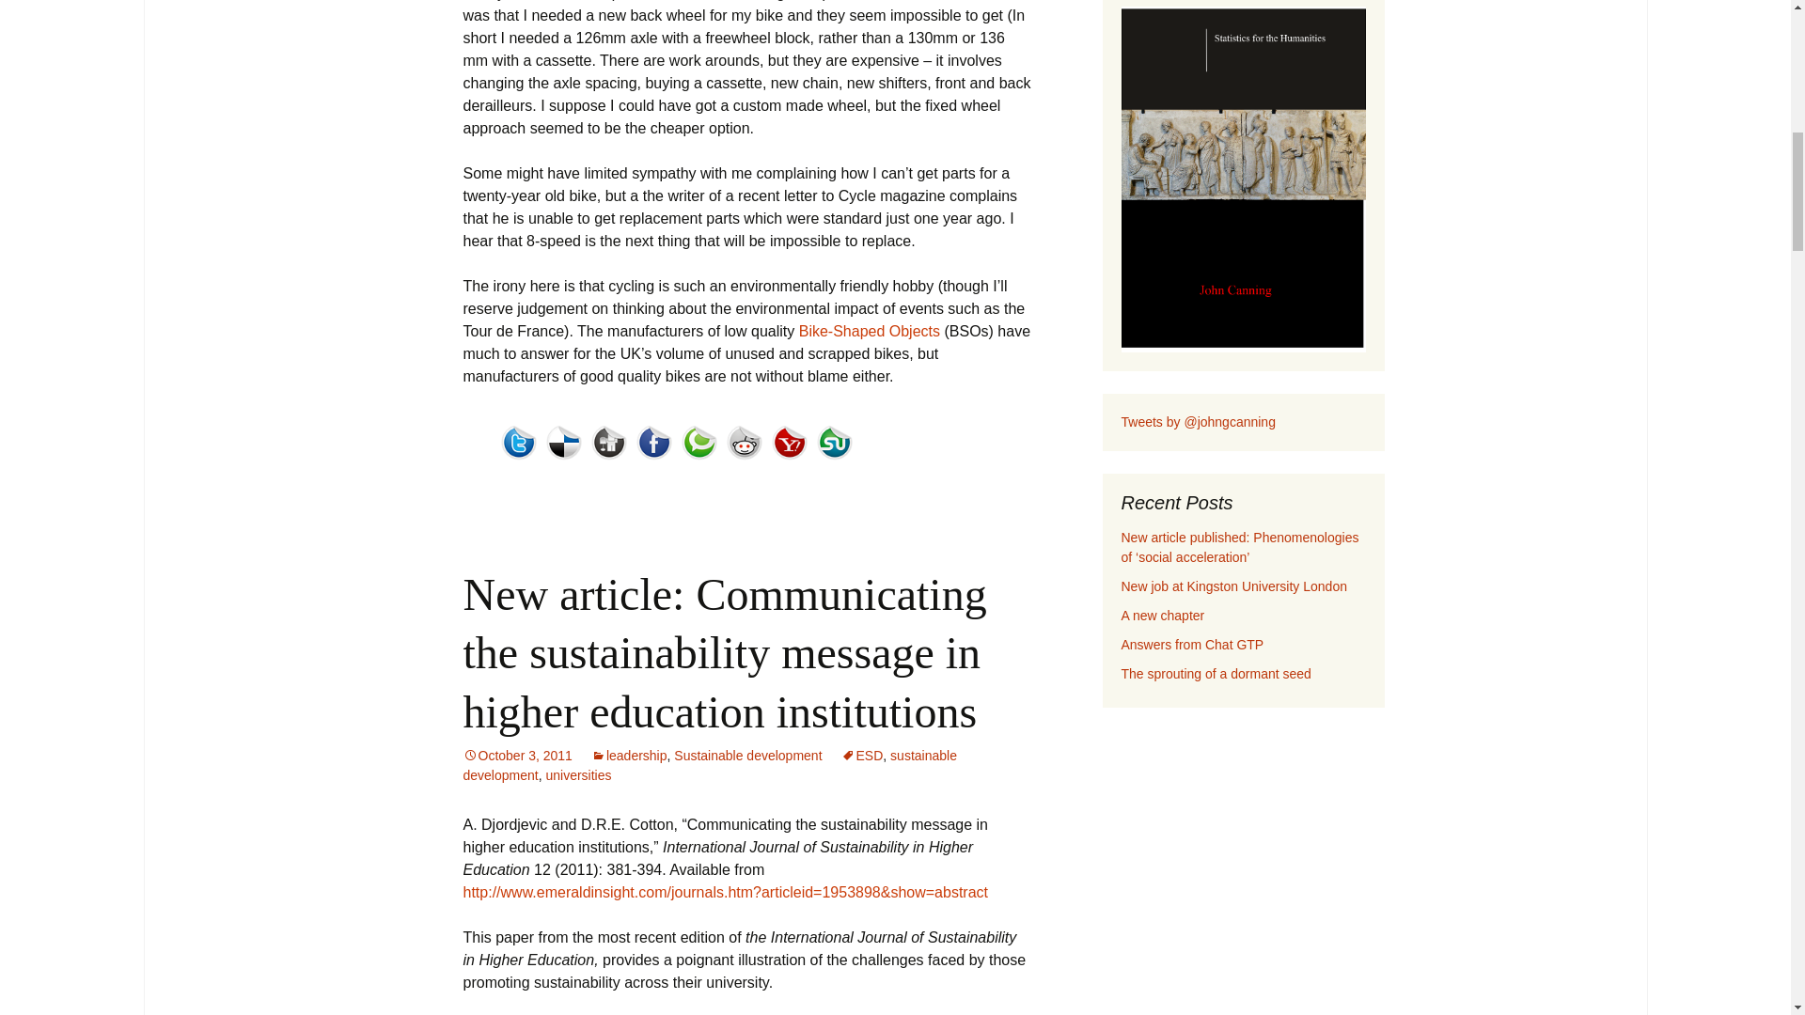 This screenshot has width=1805, height=1015. What do you see at coordinates (652, 443) in the screenshot?
I see `Facebook` at bounding box center [652, 443].